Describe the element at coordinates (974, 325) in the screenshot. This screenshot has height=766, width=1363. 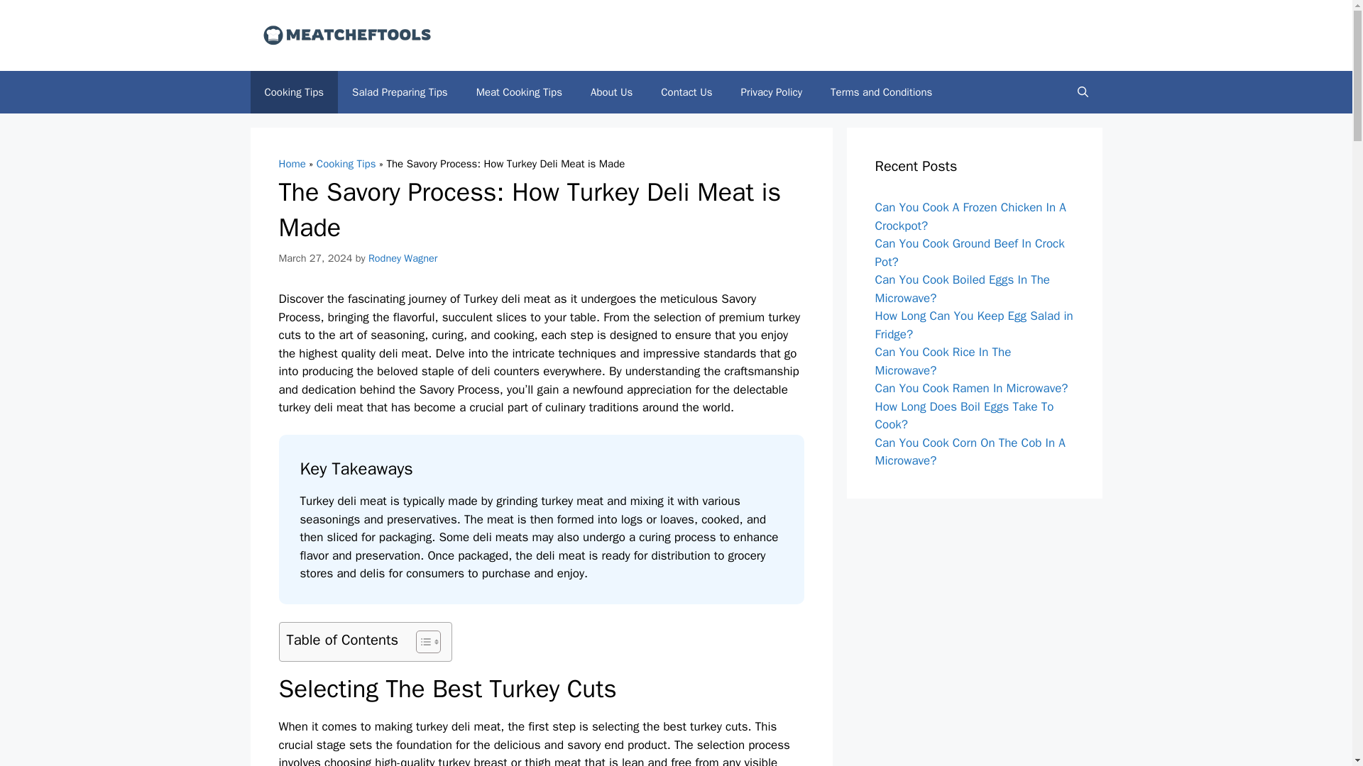
I see `How Long Can You Keep Egg Salad in Fridge?` at that location.